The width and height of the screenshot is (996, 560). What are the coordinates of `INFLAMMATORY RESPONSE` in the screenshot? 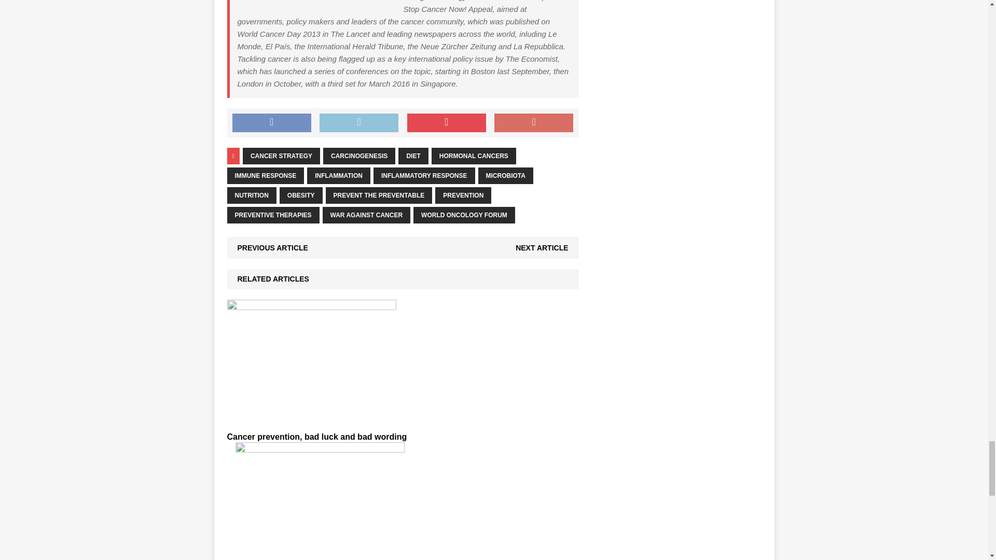 It's located at (424, 175).